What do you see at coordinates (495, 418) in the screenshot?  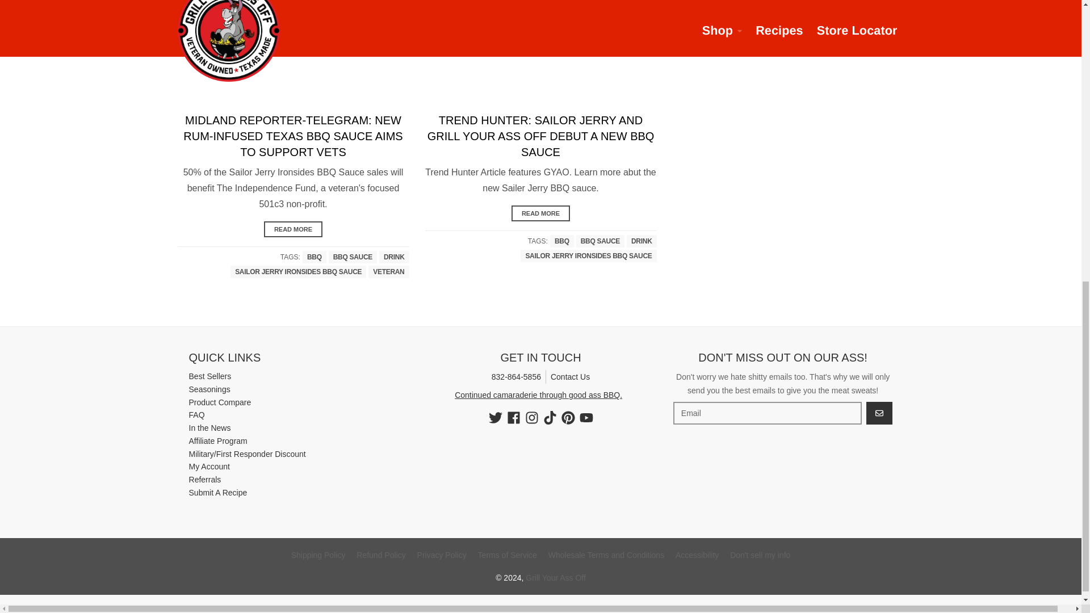 I see `Twitter - Grill Your Ass Off` at bounding box center [495, 418].